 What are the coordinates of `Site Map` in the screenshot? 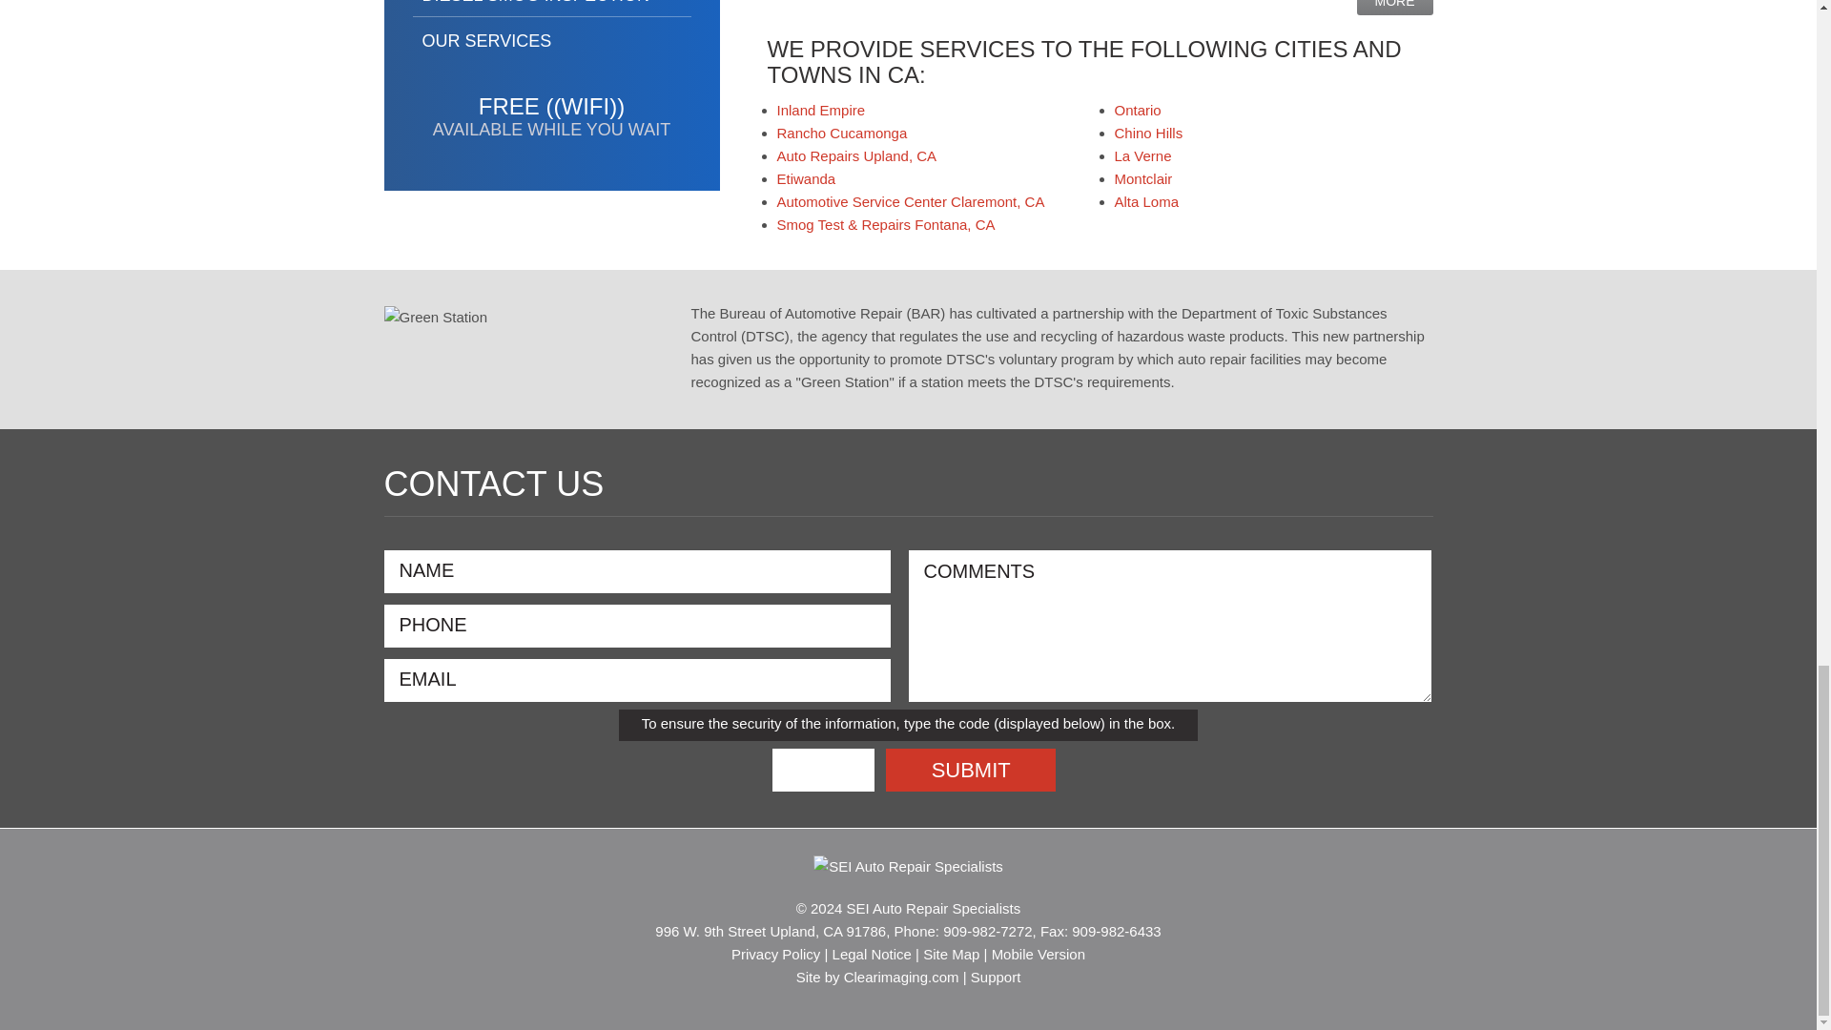 It's located at (951, 954).